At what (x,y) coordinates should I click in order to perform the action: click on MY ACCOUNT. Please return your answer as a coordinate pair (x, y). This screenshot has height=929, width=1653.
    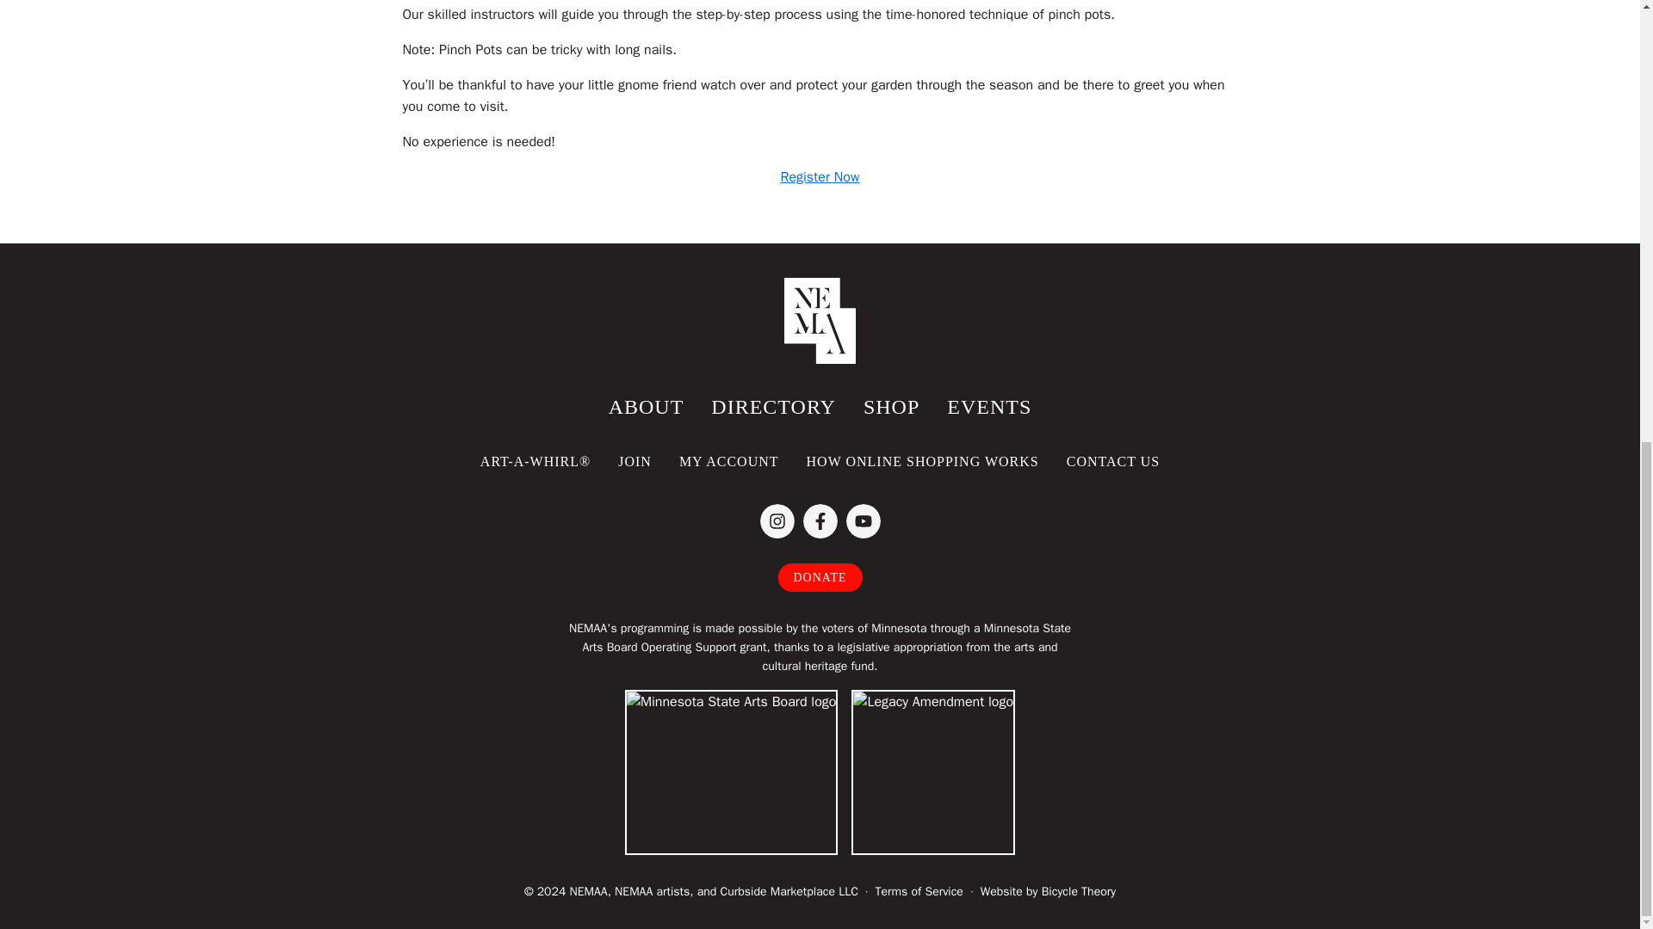
    Looking at the image, I should click on (729, 461).